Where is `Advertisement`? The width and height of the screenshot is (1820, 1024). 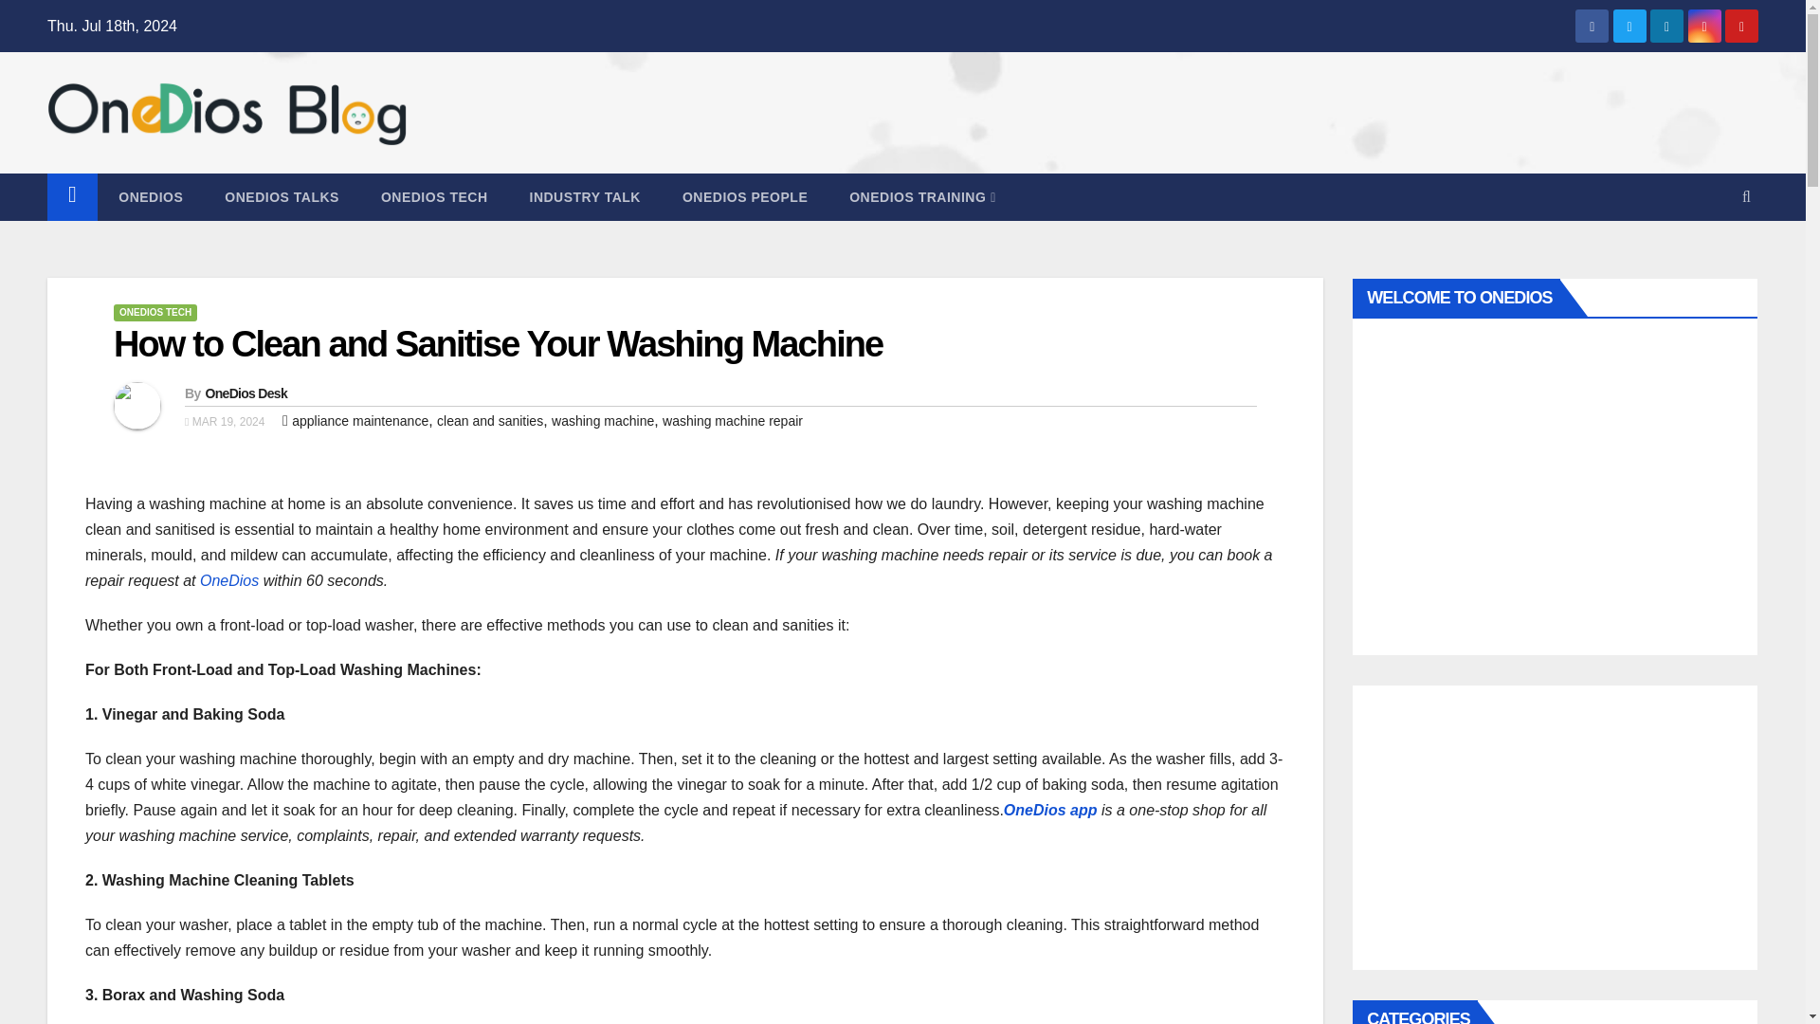 Advertisement is located at coordinates (1555, 828).